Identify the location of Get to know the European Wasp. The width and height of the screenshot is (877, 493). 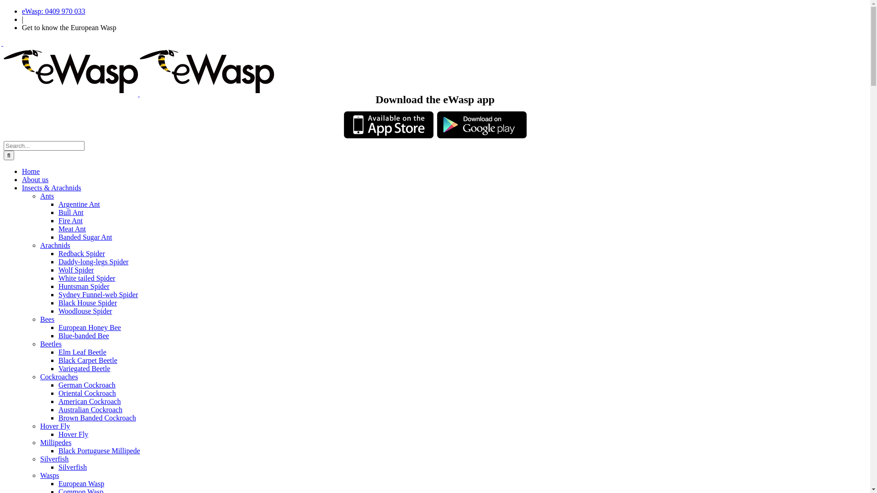
(69, 27).